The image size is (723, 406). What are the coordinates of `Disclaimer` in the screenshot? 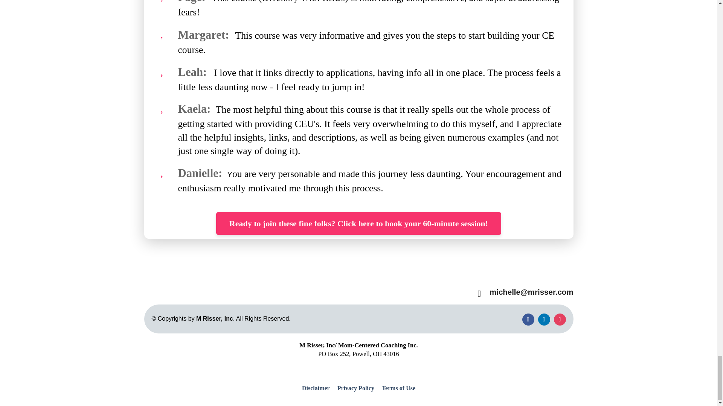 It's located at (318, 388).